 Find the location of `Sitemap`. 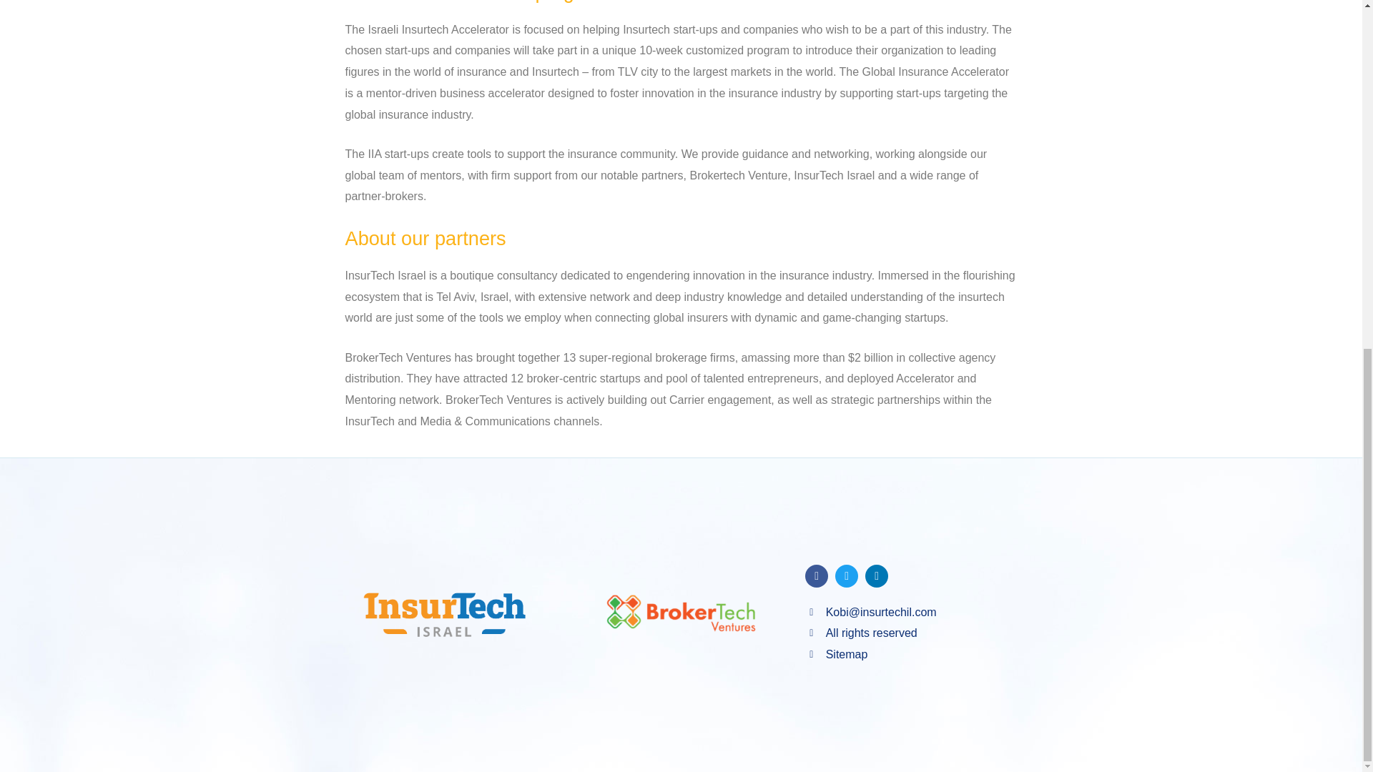

Sitemap is located at coordinates (924, 654).